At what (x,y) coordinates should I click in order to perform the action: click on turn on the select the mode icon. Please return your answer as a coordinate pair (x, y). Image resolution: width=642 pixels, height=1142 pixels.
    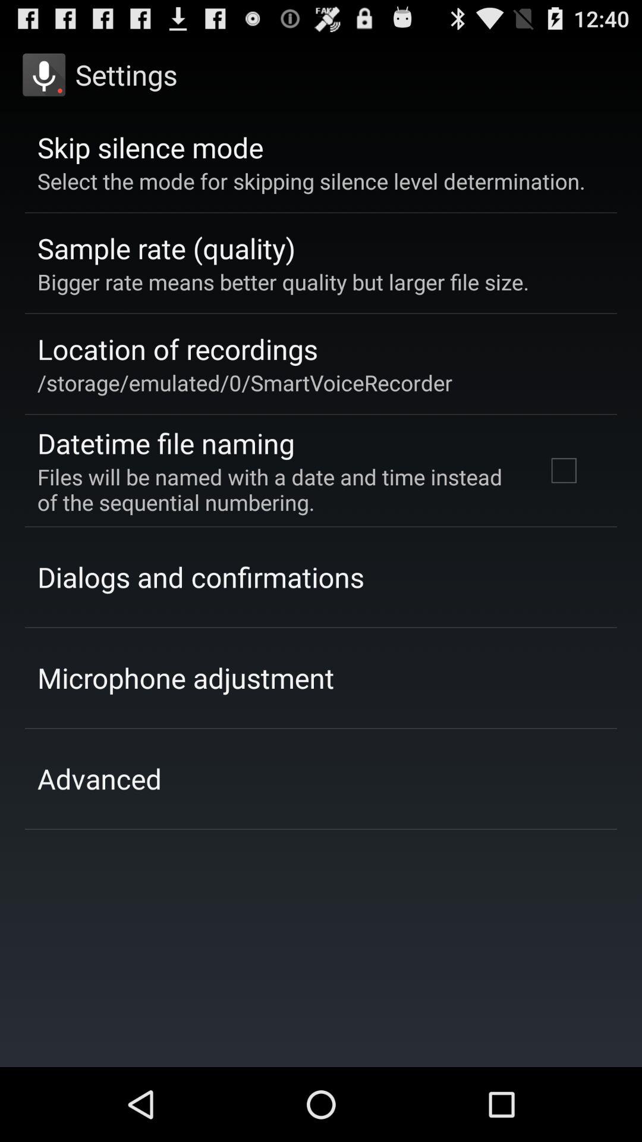
    Looking at the image, I should click on (311, 181).